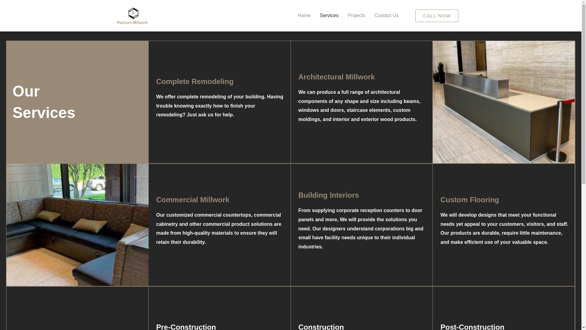 This screenshot has width=586, height=330. What do you see at coordinates (437, 16) in the screenshot?
I see `CALL NOW` at bounding box center [437, 16].